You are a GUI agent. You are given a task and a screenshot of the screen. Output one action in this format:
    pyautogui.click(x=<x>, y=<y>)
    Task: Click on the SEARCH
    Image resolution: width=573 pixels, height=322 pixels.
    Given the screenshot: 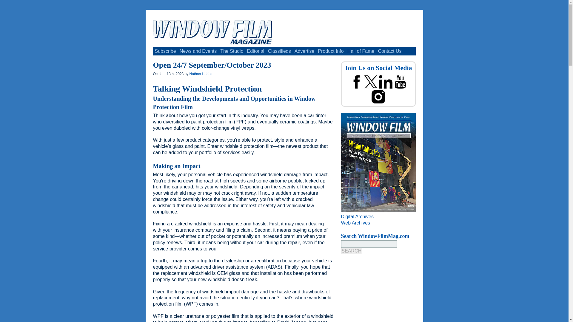 What is the action you would take?
    pyautogui.click(x=352, y=251)
    